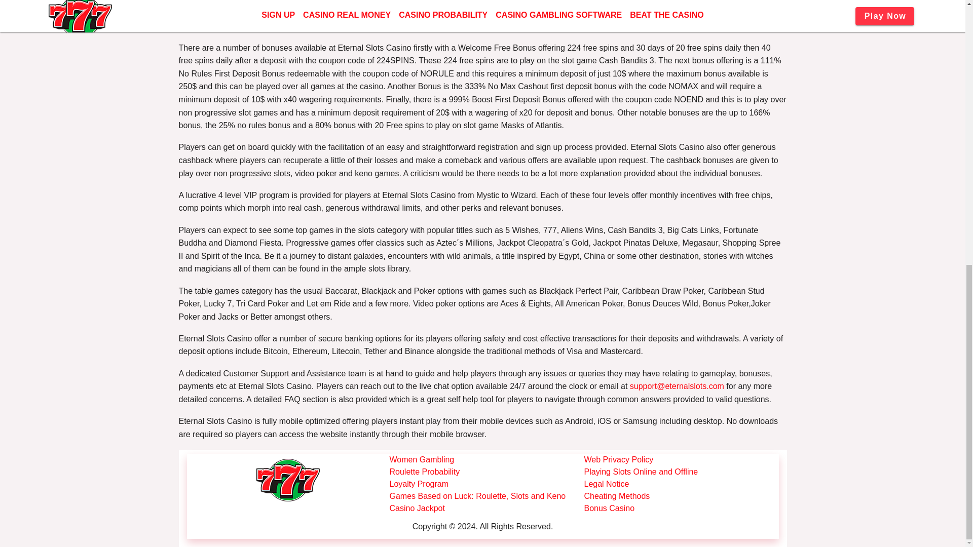  I want to click on Cheating Methods, so click(681, 496).